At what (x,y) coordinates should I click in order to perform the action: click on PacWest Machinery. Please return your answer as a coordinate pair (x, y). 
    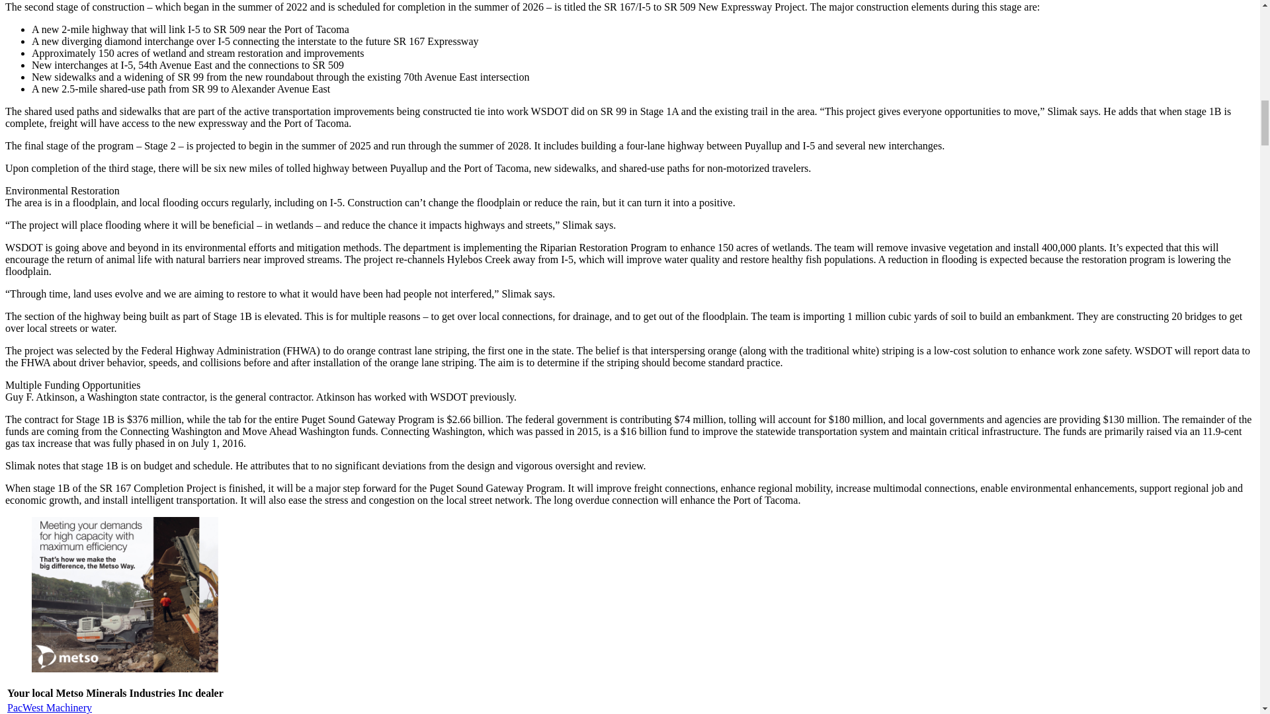
    Looking at the image, I should click on (49, 707).